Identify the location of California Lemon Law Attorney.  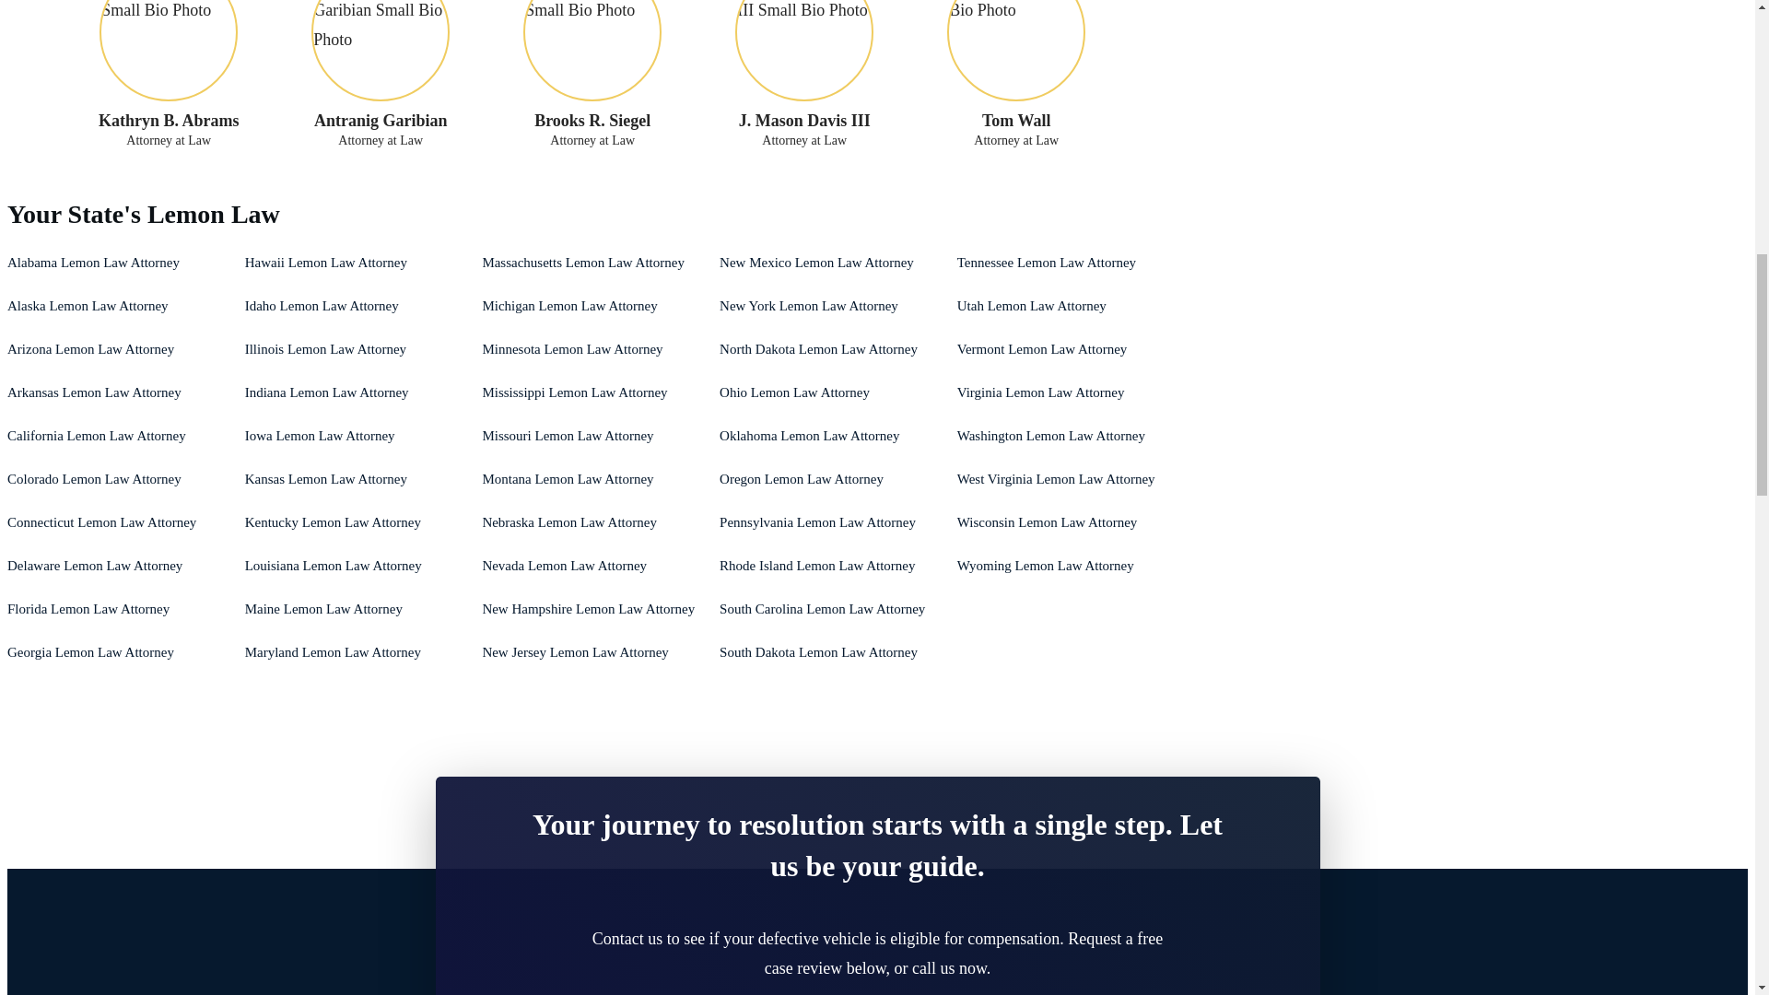
(96, 435).